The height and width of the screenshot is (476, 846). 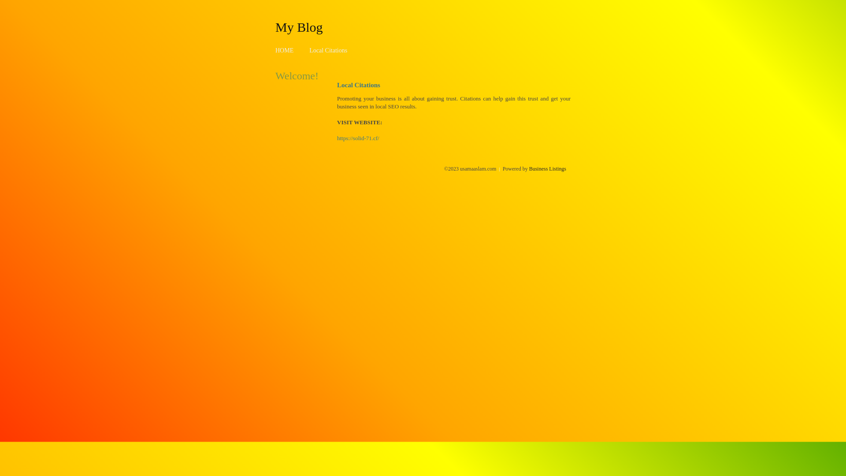 I want to click on Local Citations, so click(x=328, y=50).